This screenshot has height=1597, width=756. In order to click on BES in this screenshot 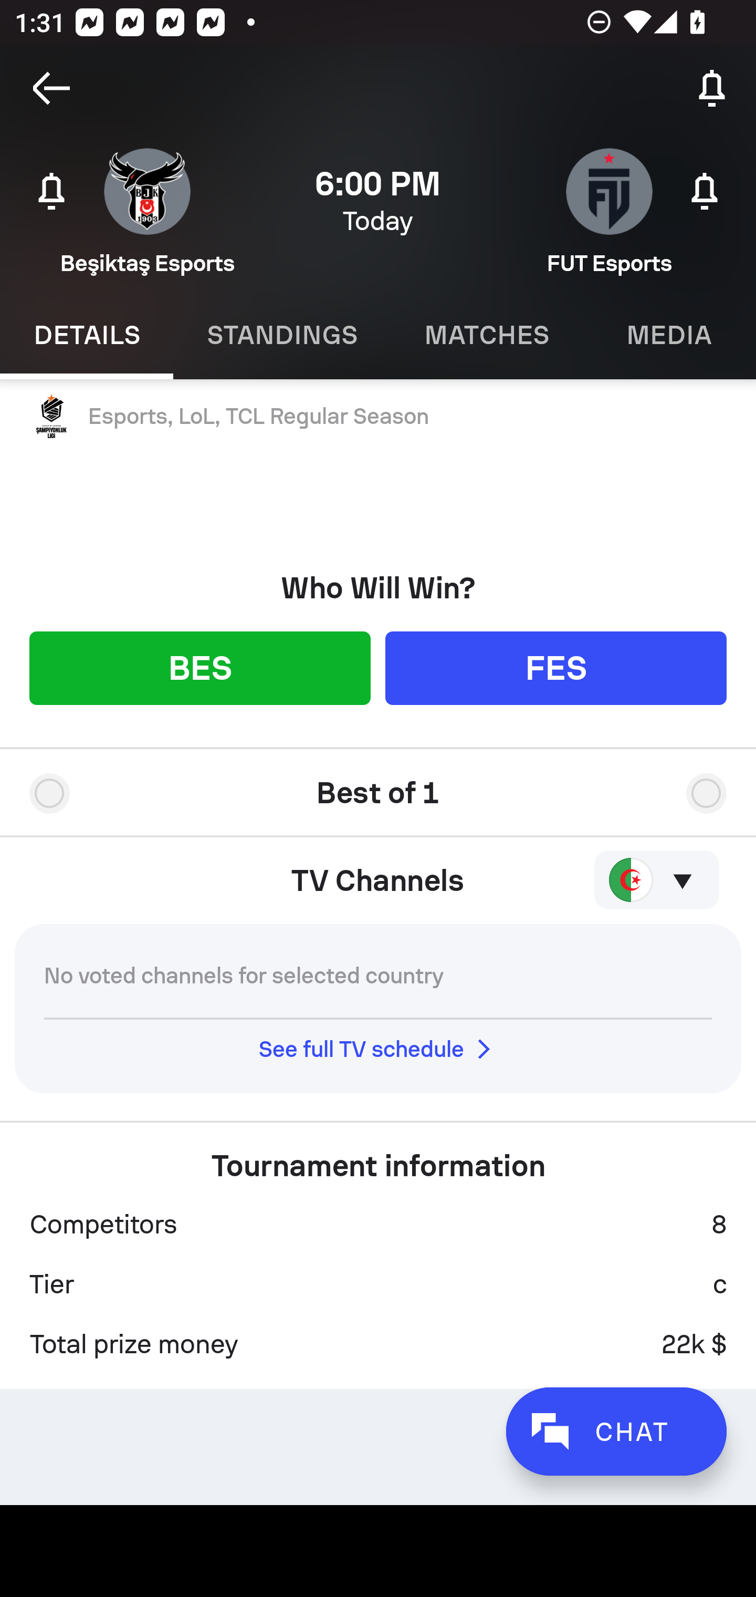, I will do `click(199, 667)`.